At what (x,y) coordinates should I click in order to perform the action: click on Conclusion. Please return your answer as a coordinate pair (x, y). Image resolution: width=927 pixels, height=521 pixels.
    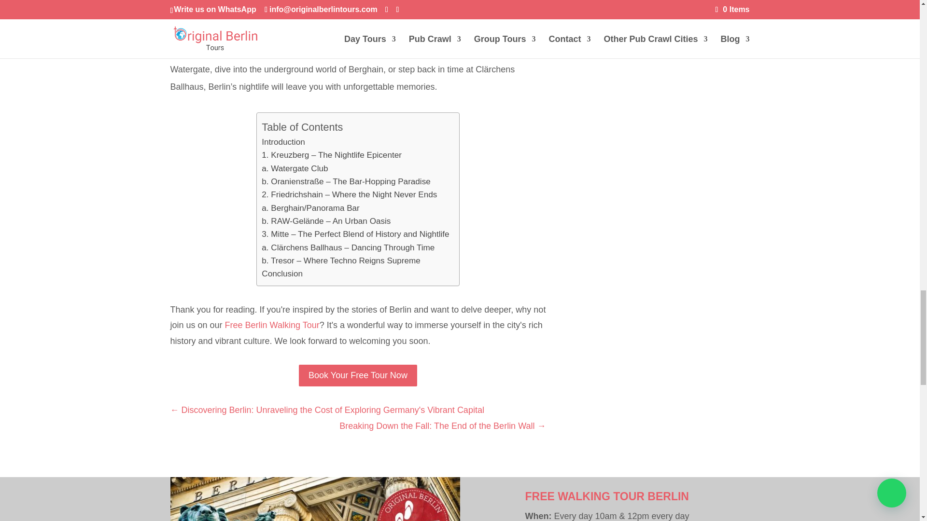
    Looking at the image, I should click on (282, 274).